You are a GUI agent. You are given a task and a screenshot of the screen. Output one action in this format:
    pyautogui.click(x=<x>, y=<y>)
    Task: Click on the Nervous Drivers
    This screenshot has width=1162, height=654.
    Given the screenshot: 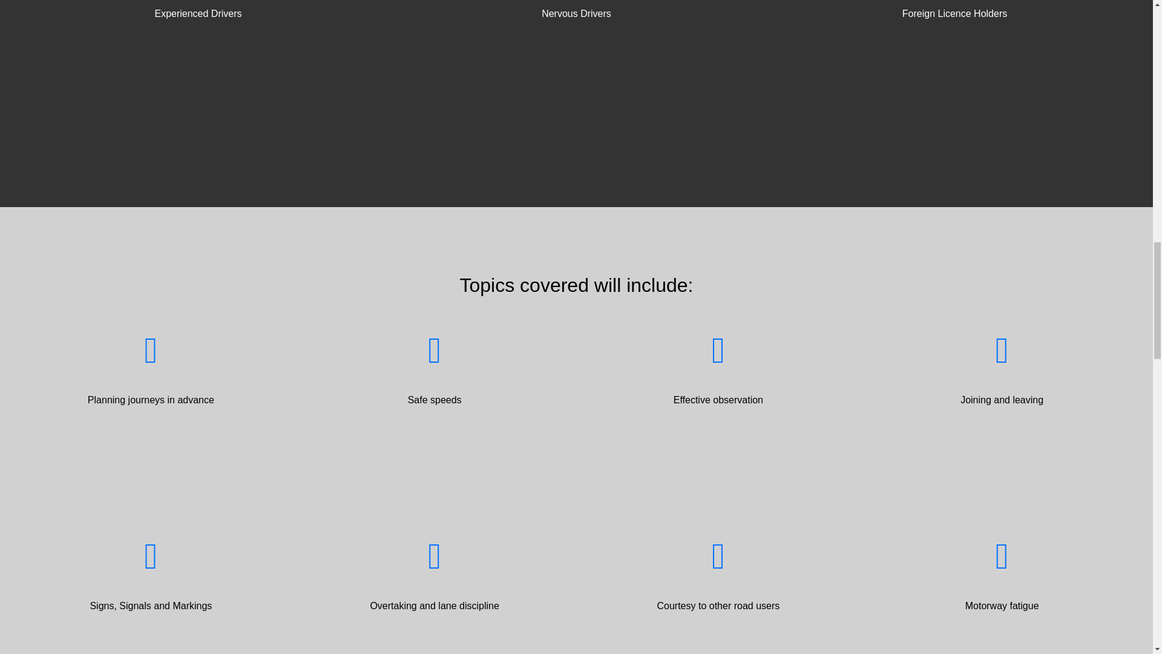 What is the action you would take?
    pyautogui.click(x=576, y=39)
    